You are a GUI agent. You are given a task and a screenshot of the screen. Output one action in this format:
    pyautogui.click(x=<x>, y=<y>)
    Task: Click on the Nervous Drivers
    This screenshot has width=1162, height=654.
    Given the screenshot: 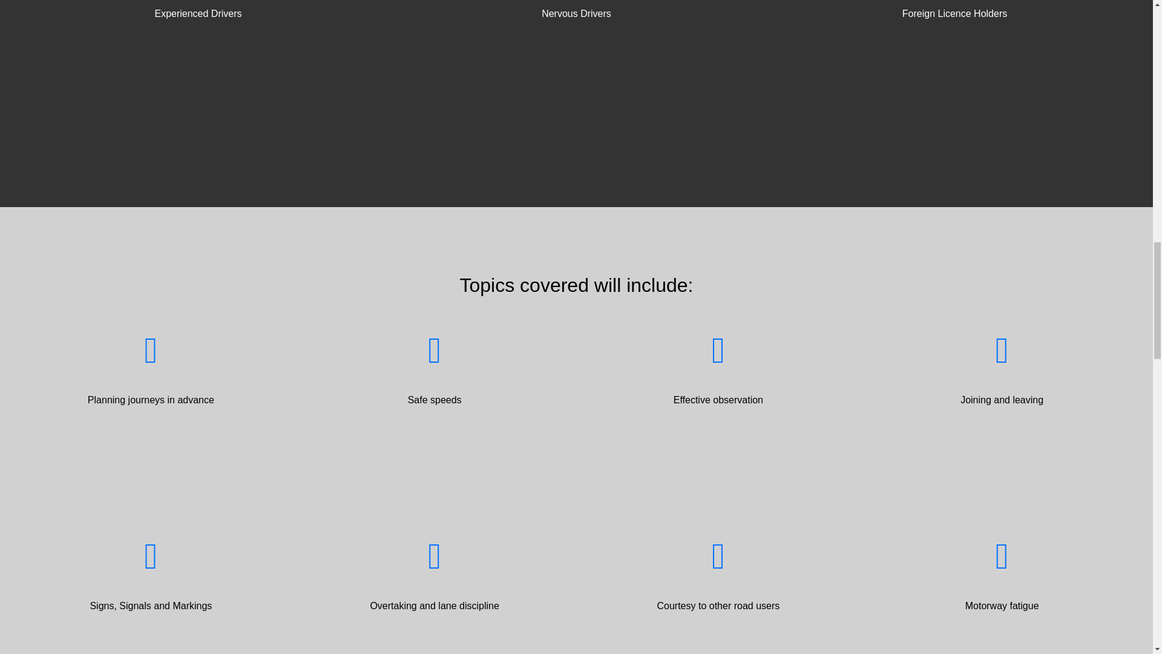 What is the action you would take?
    pyautogui.click(x=576, y=39)
    